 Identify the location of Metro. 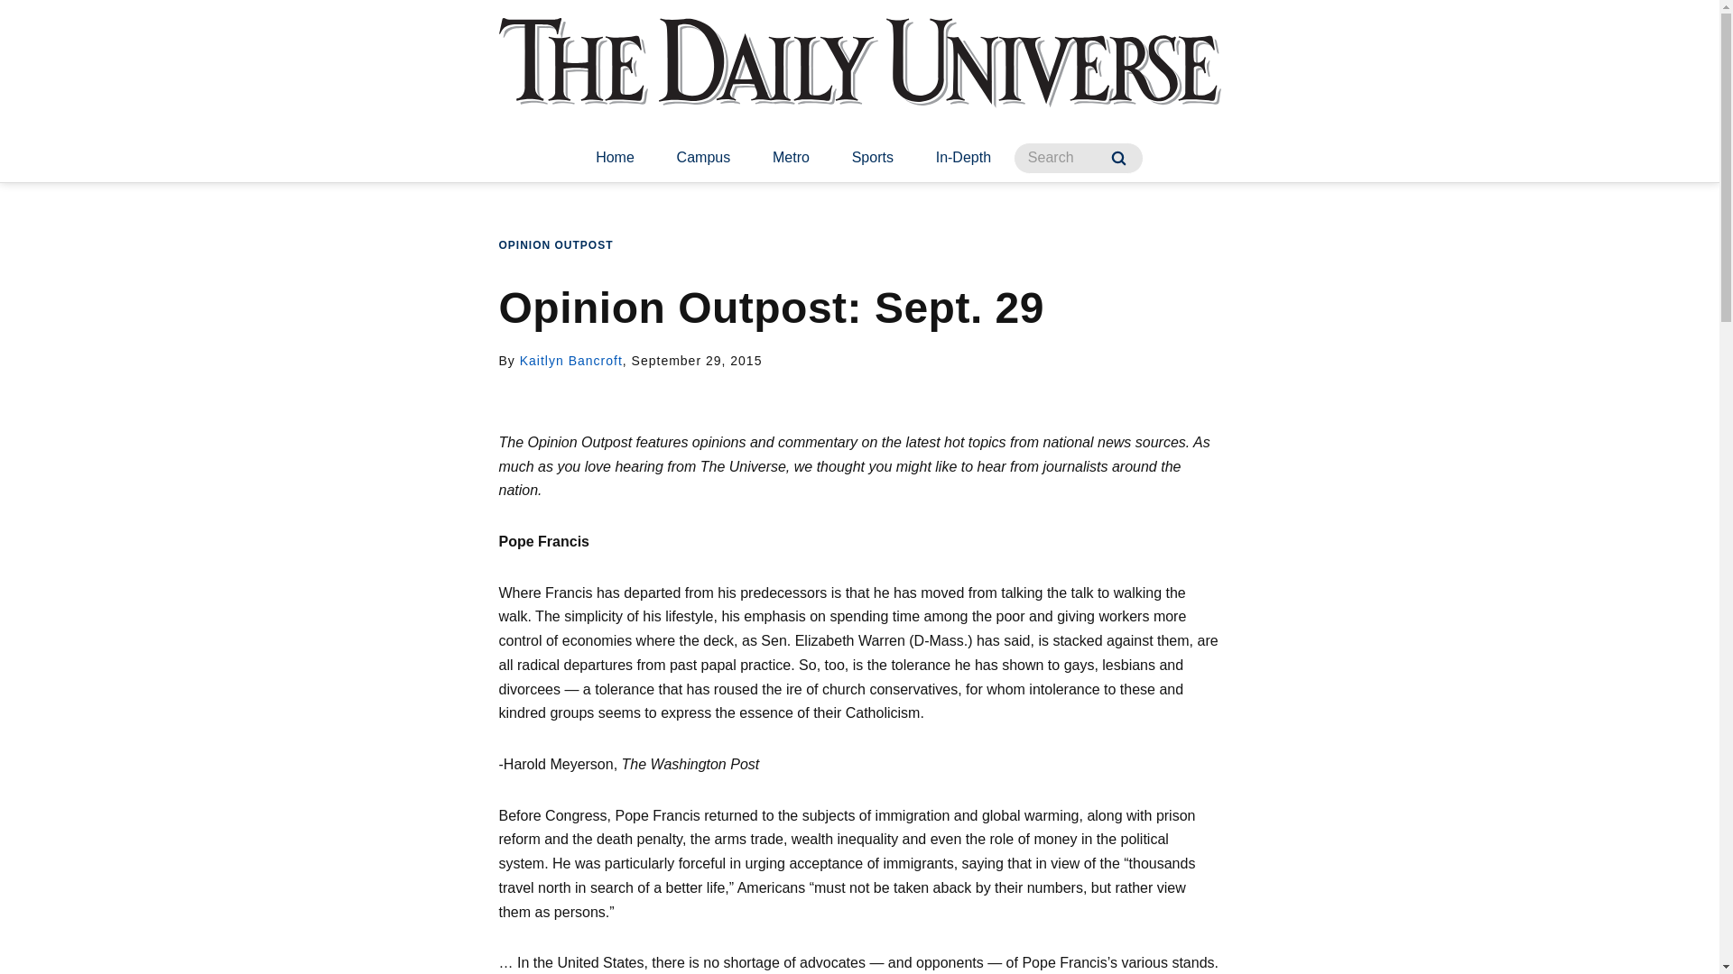
(791, 159).